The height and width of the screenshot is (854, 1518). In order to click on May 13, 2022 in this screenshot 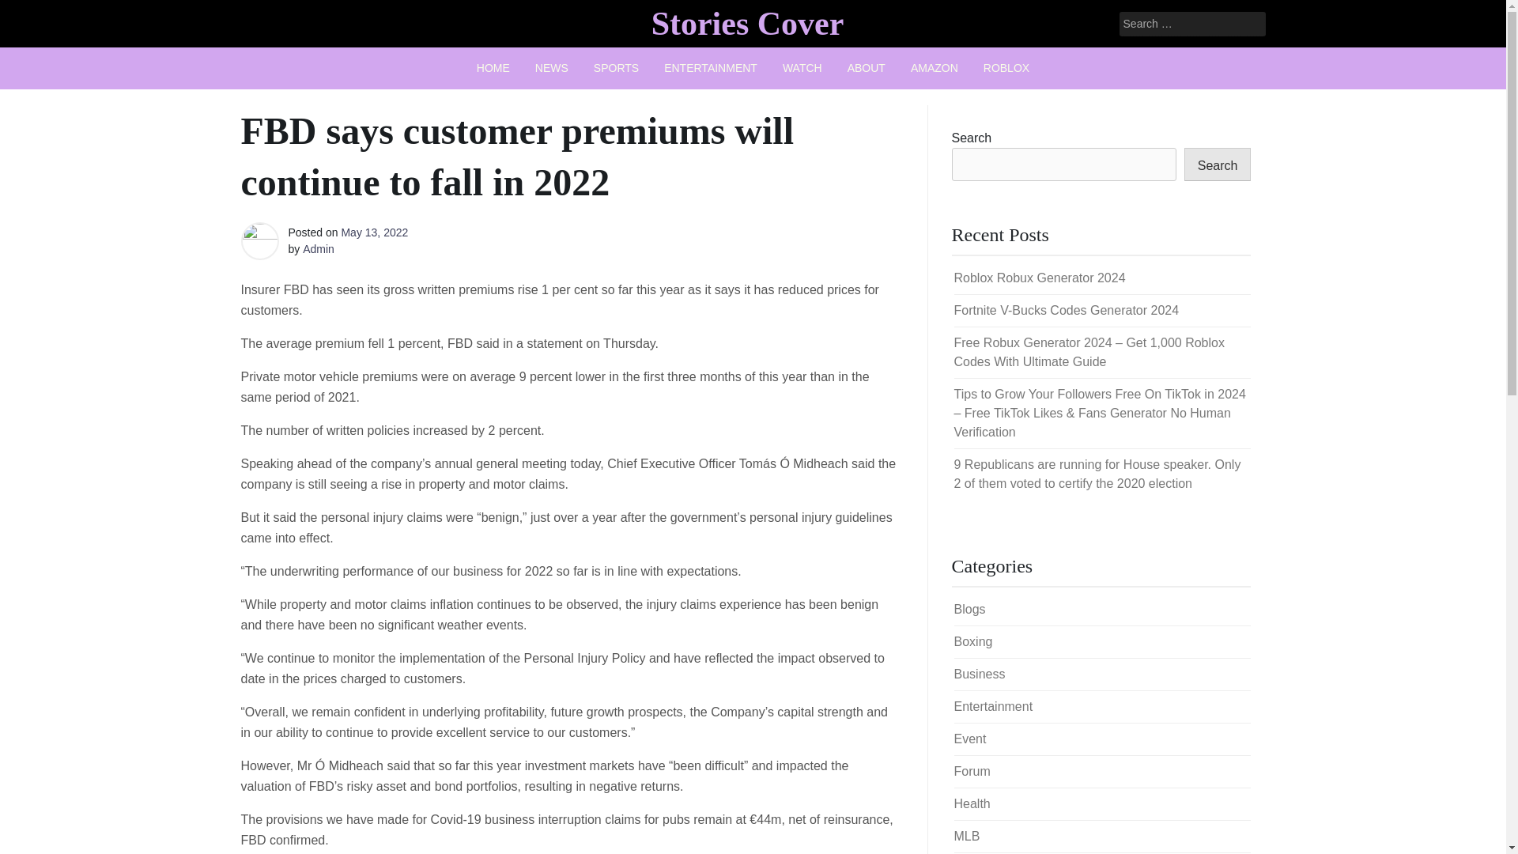, I will do `click(374, 232)`.